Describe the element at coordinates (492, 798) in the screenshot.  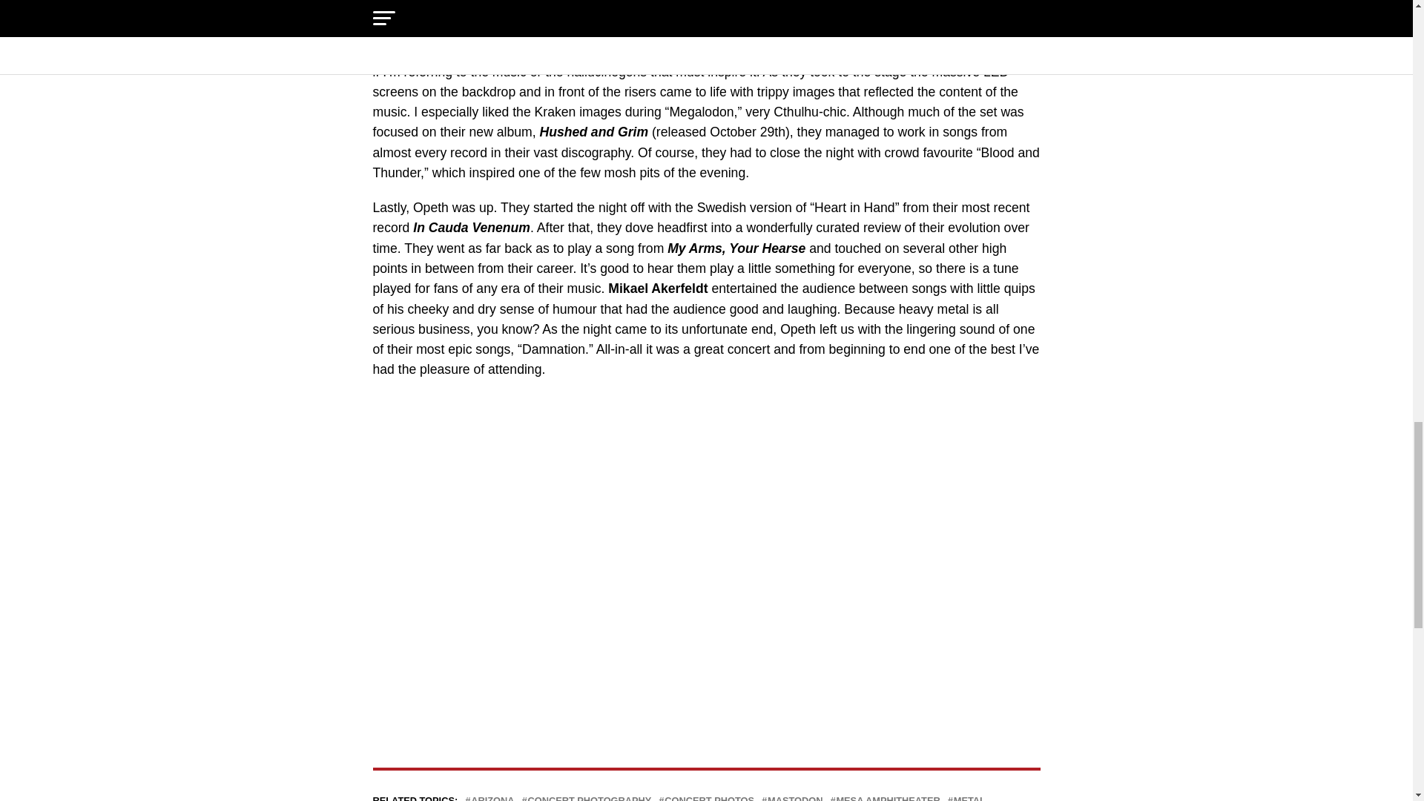
I see `ARIZONA` at that location.